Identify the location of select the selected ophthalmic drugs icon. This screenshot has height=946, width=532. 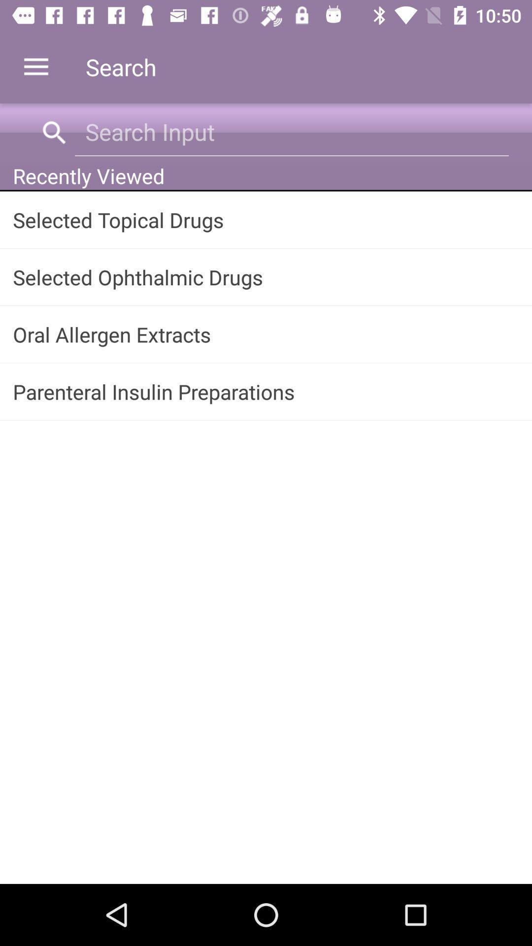
(266, 277).